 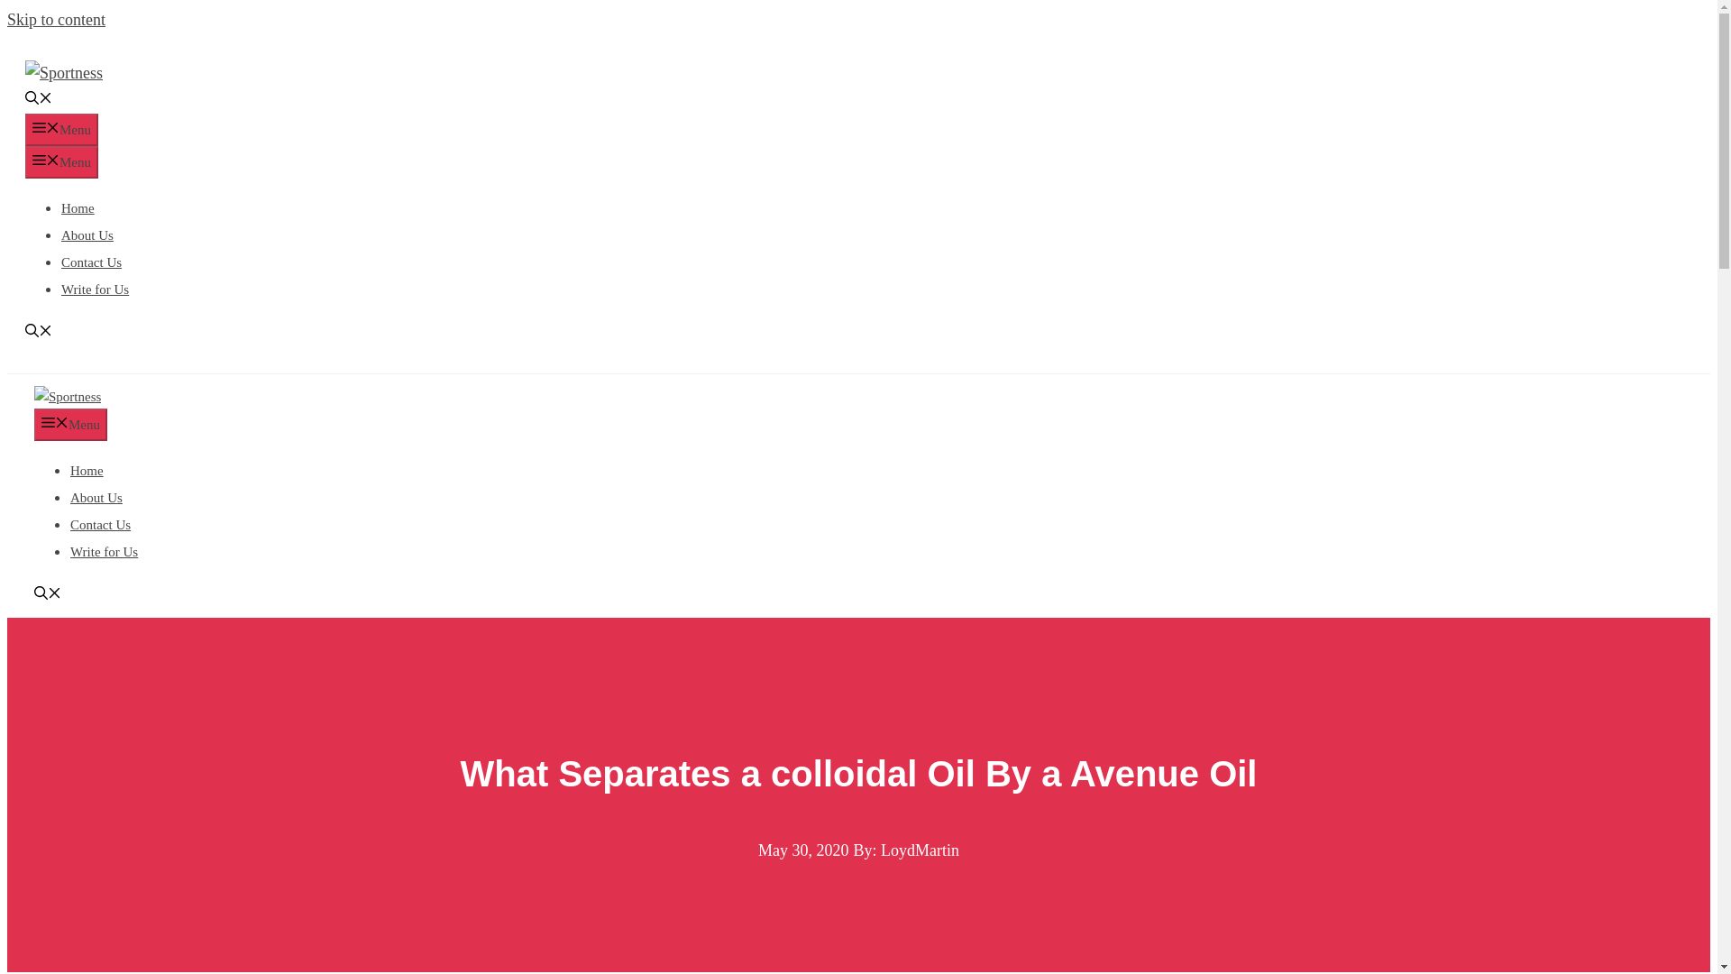 I want to click on Contact Us, so click(x=101, y=524).